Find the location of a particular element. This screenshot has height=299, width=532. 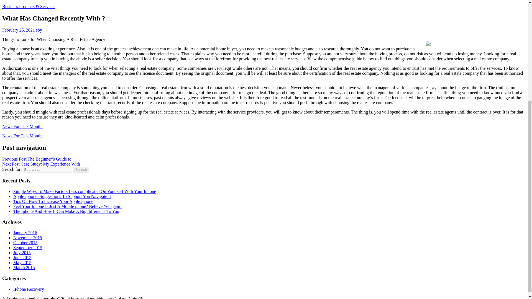

The Iphone And How It Can Make A Big difference To You is located at coordinates (66, 211).